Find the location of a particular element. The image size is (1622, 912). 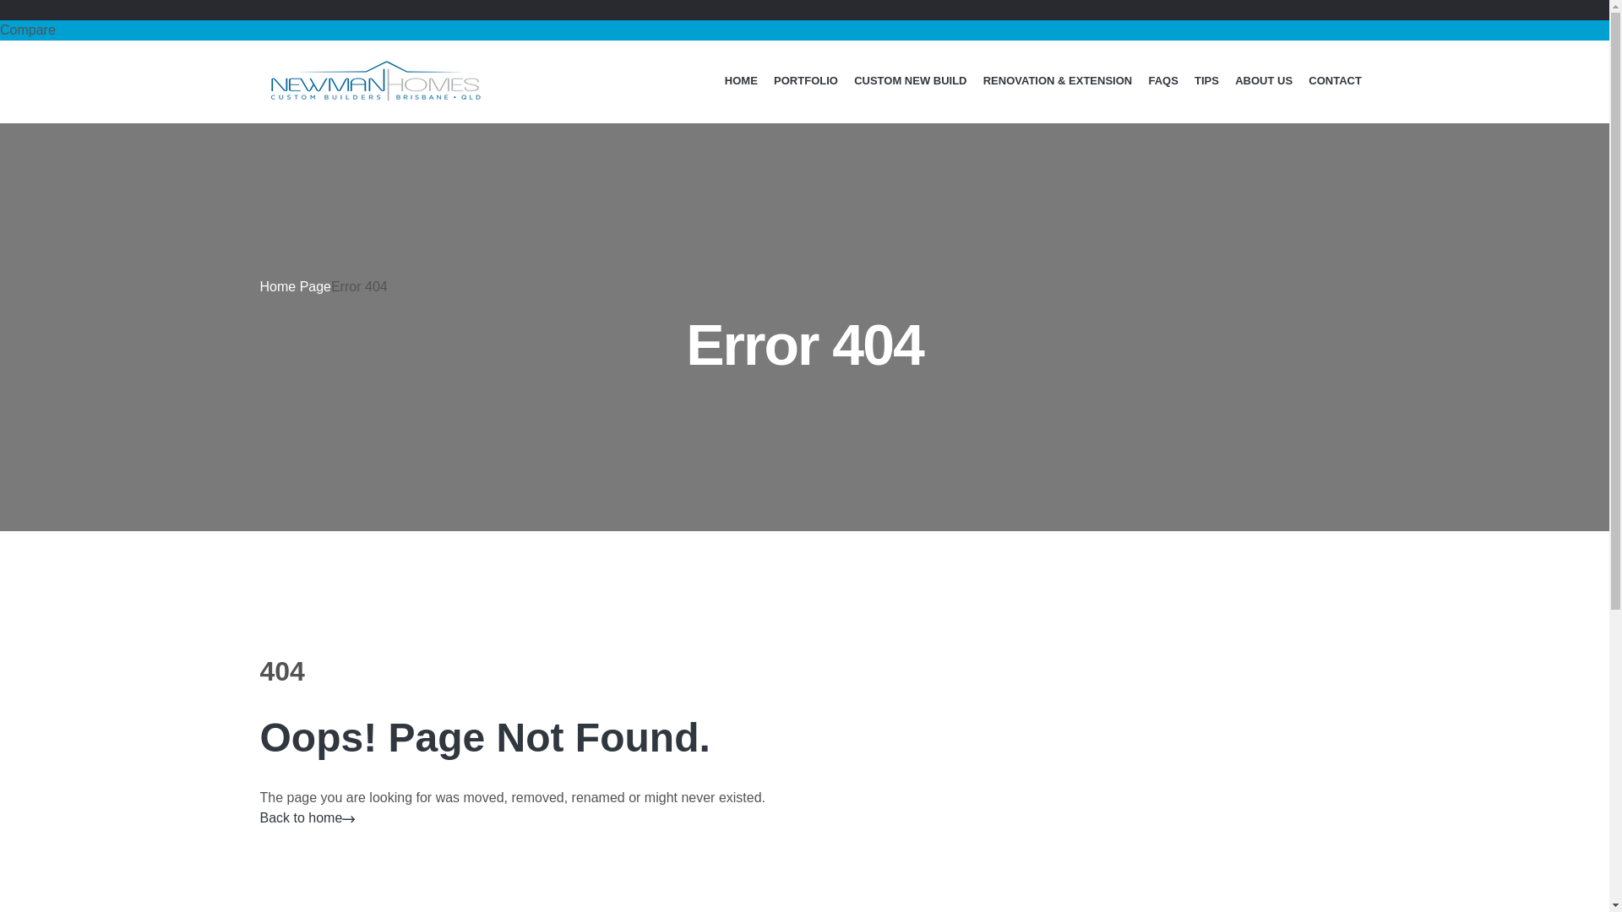

Back to home is located at coordinates (308, 817).